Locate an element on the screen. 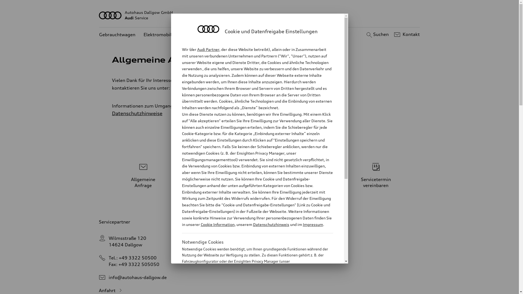 The image size is (523, 294). Serviceberater
kontaktieren is located at coordinates (260, 174).